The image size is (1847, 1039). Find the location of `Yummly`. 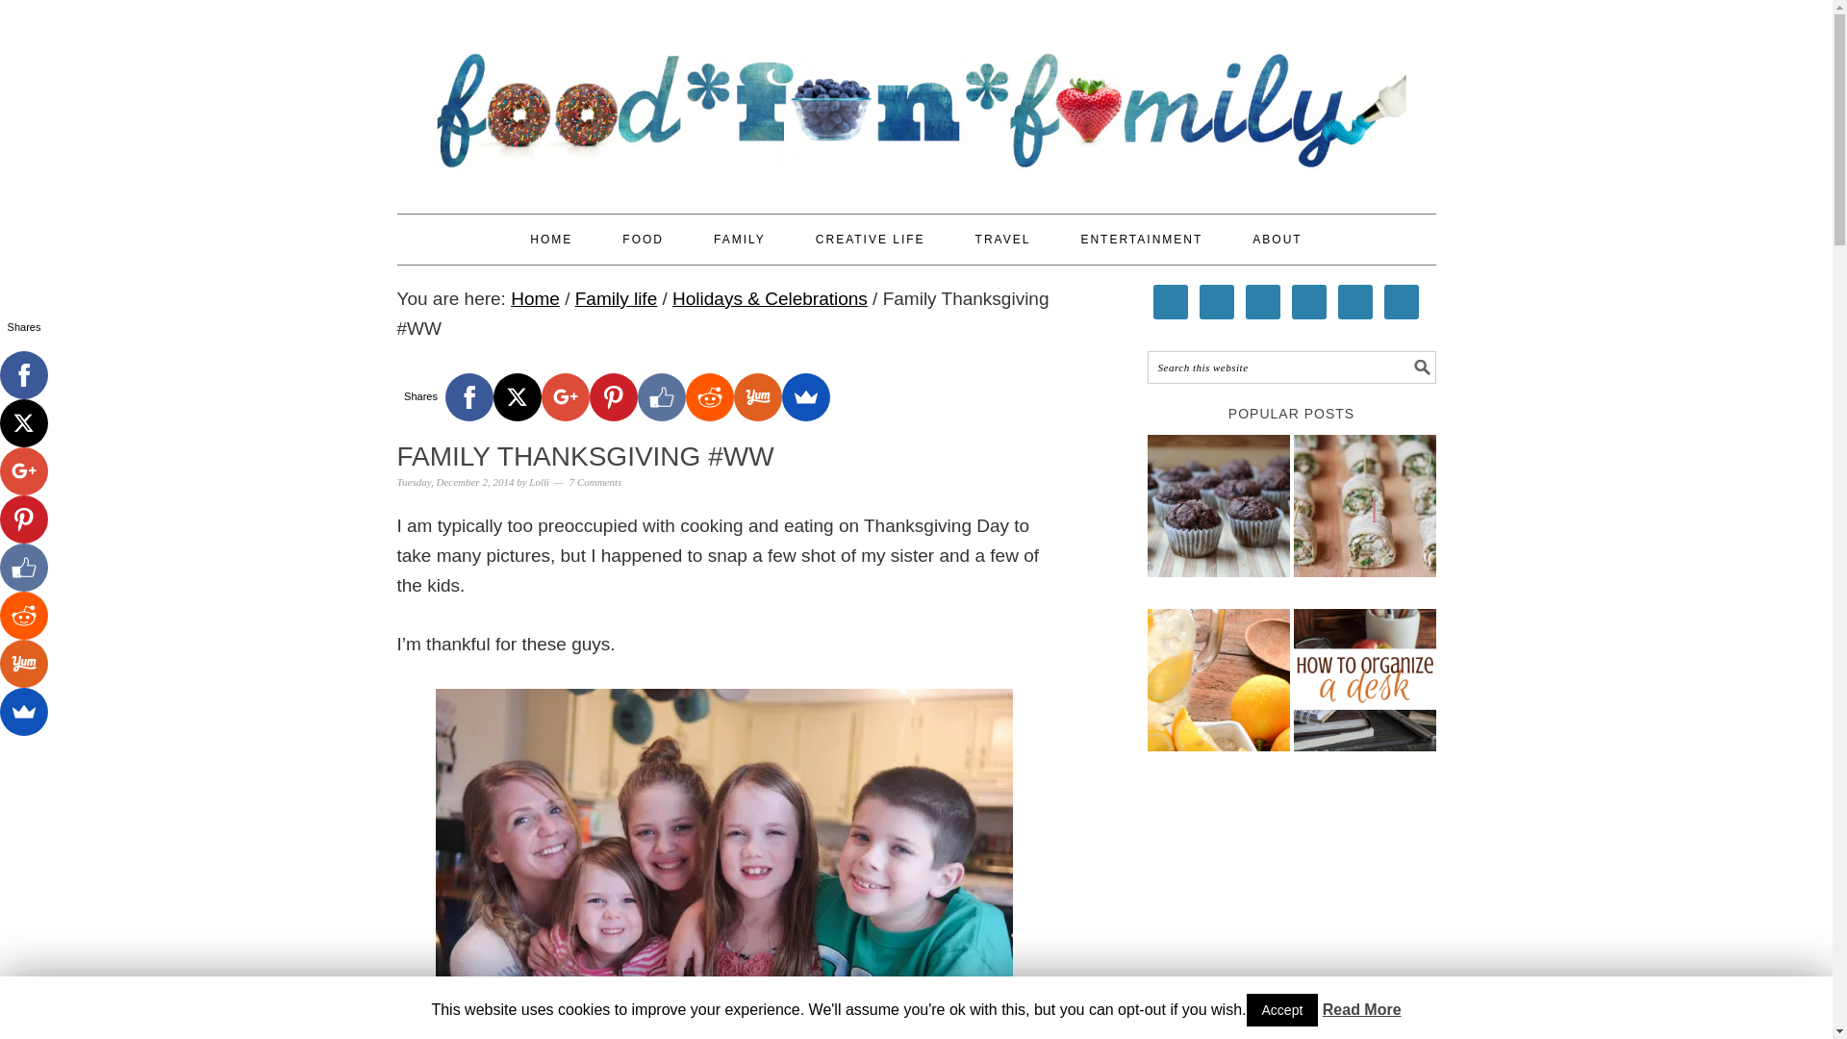

Yummly is located at coordinates (757, 396).